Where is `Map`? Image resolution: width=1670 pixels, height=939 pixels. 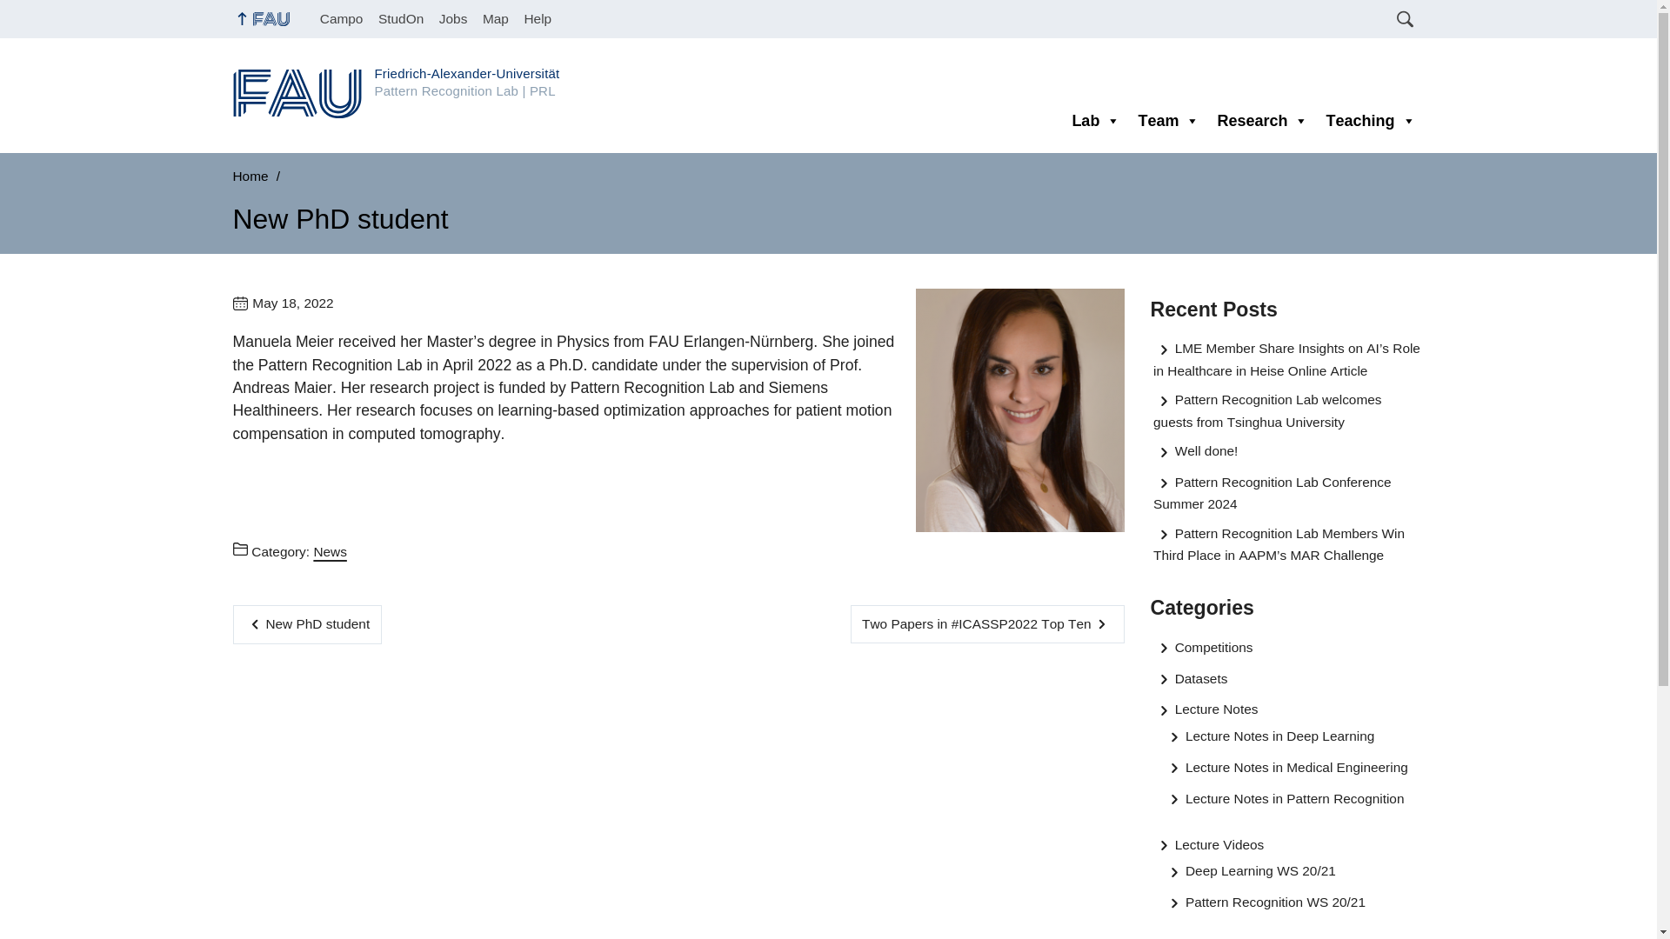 Map is located at coordinates (495, 19).